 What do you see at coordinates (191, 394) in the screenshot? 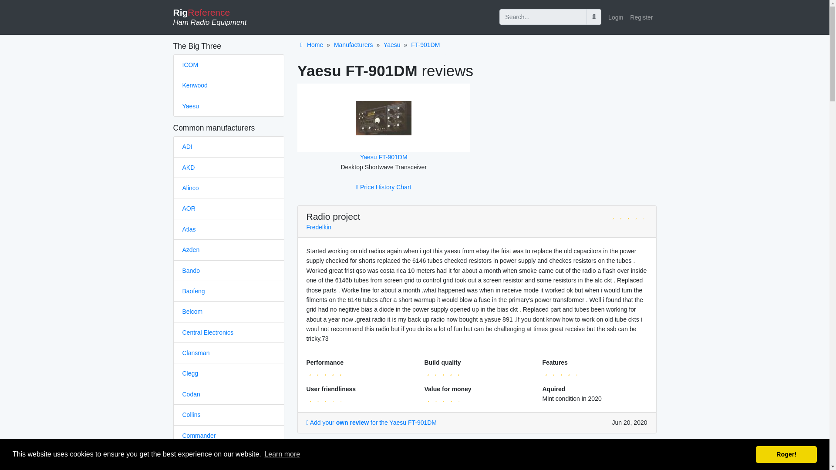
I see `Codan` at bounding box center [191, 394].